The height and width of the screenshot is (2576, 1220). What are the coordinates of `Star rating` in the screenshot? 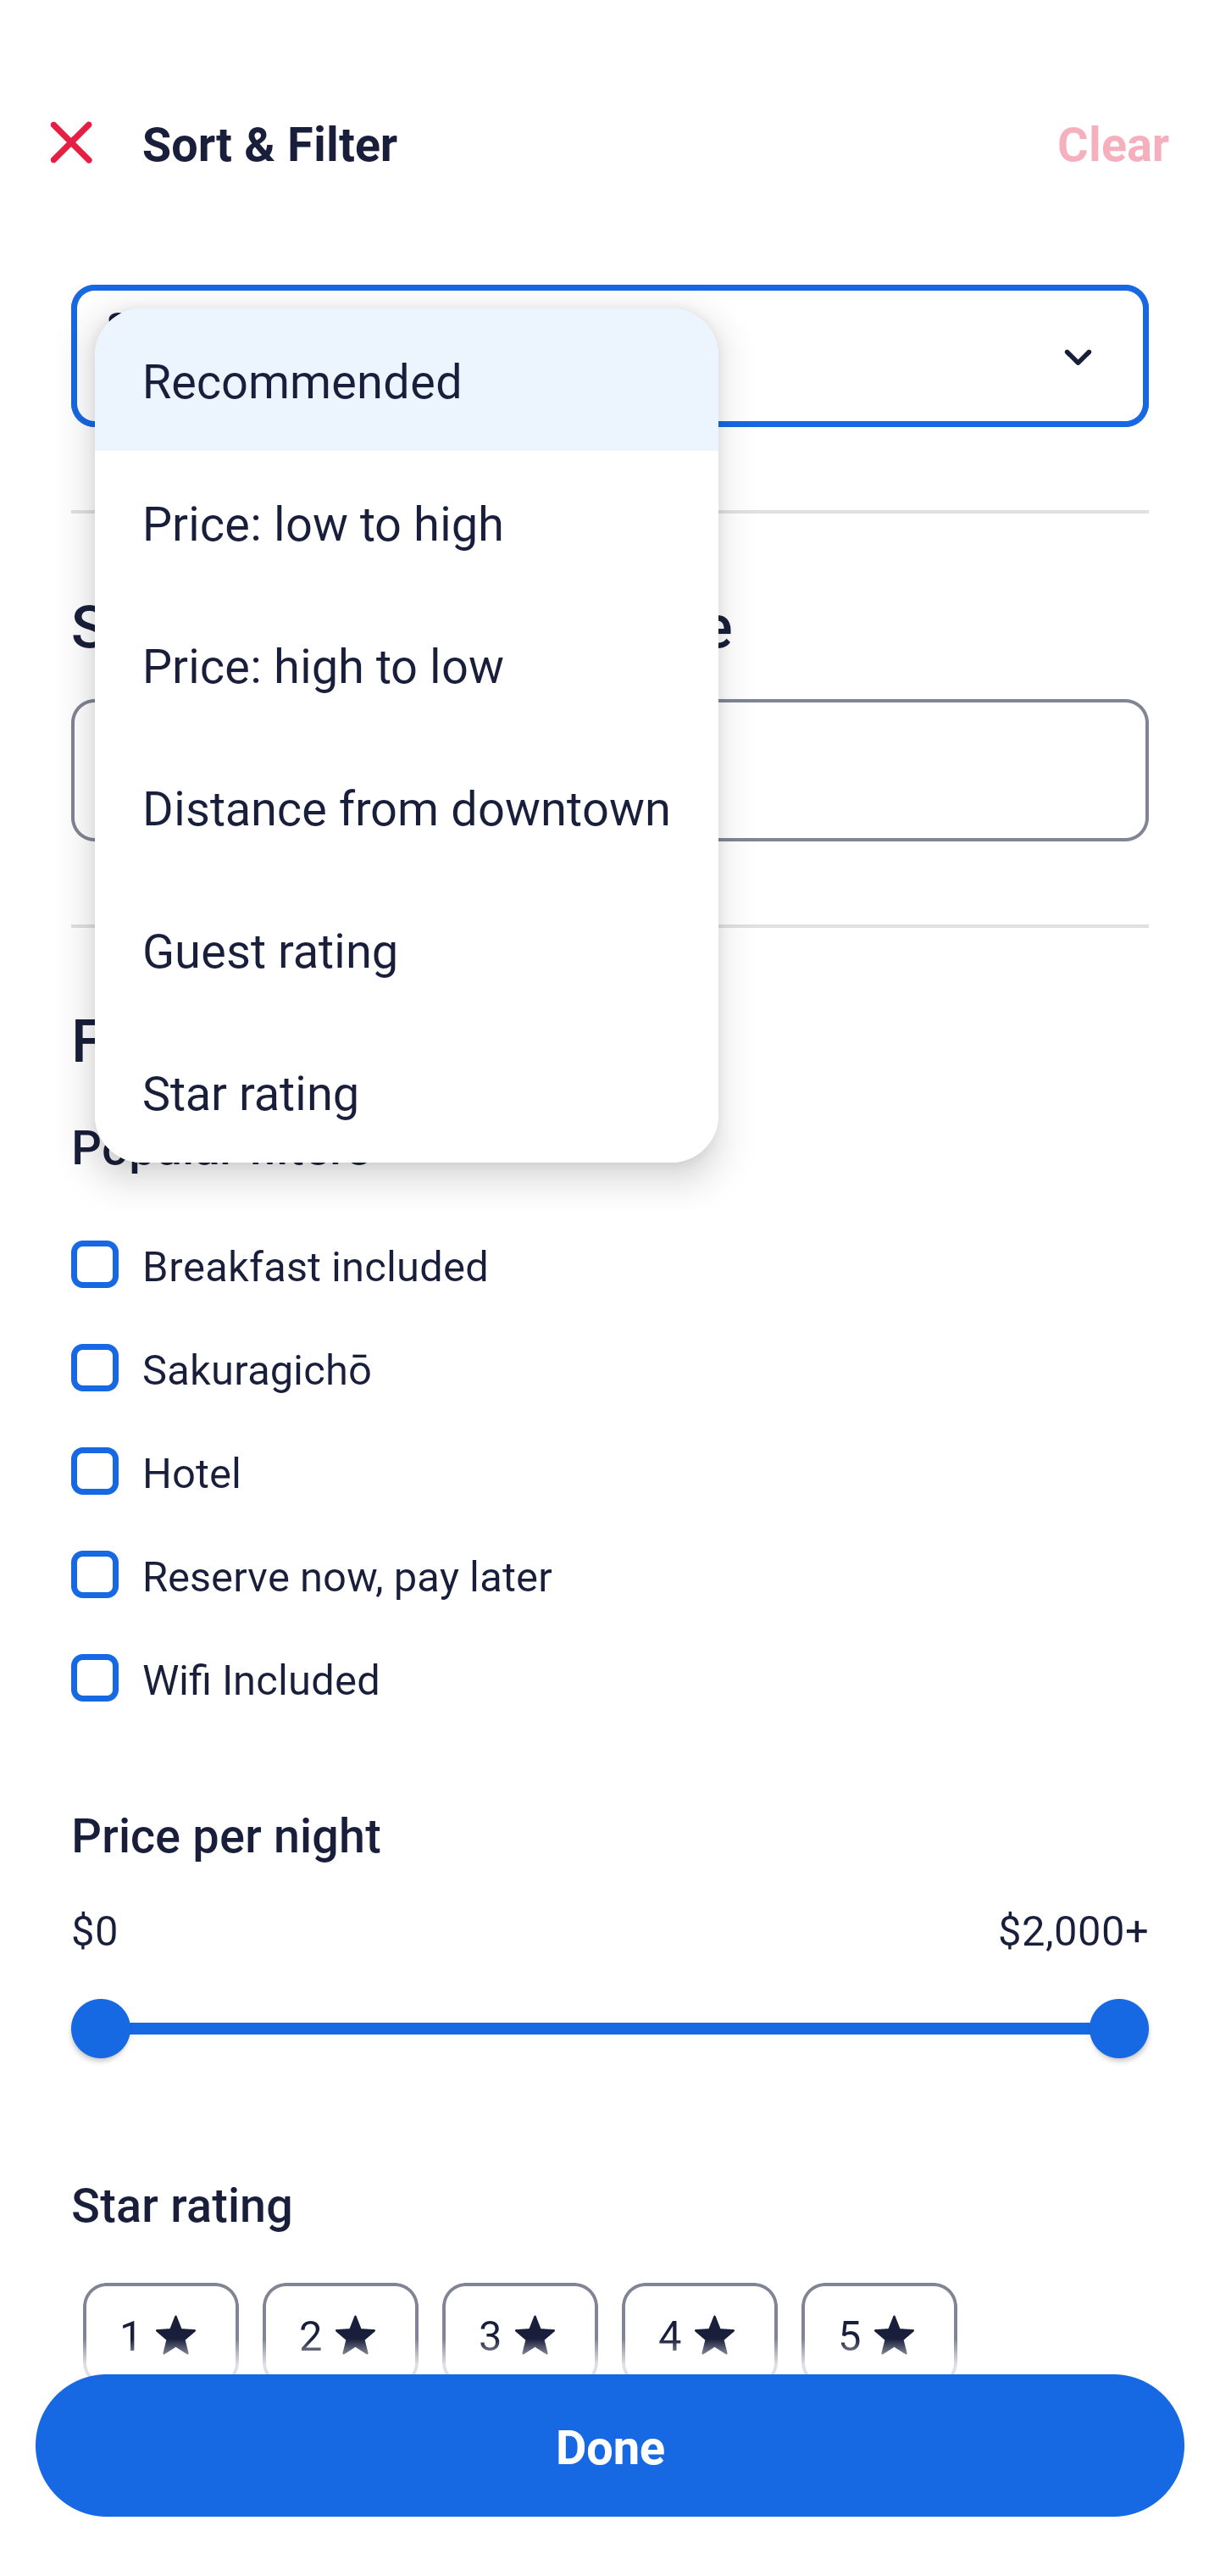 It's located at (407, 1091).